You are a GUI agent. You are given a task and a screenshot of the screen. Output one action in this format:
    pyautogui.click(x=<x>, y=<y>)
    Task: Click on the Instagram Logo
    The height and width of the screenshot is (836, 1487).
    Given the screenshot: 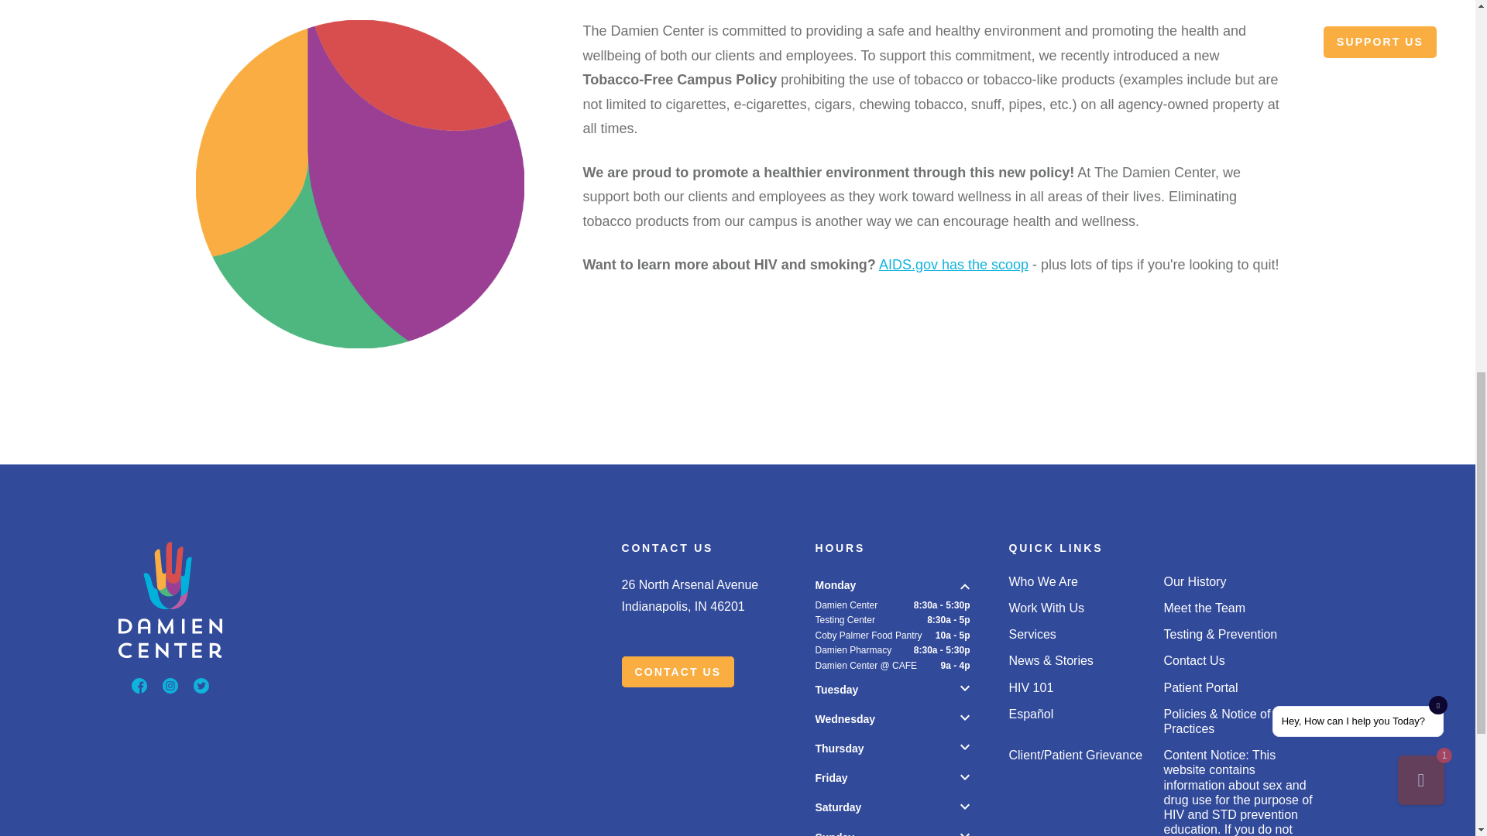 What is the action you would take?
    pyautogui.click(x=170, y=686)
    